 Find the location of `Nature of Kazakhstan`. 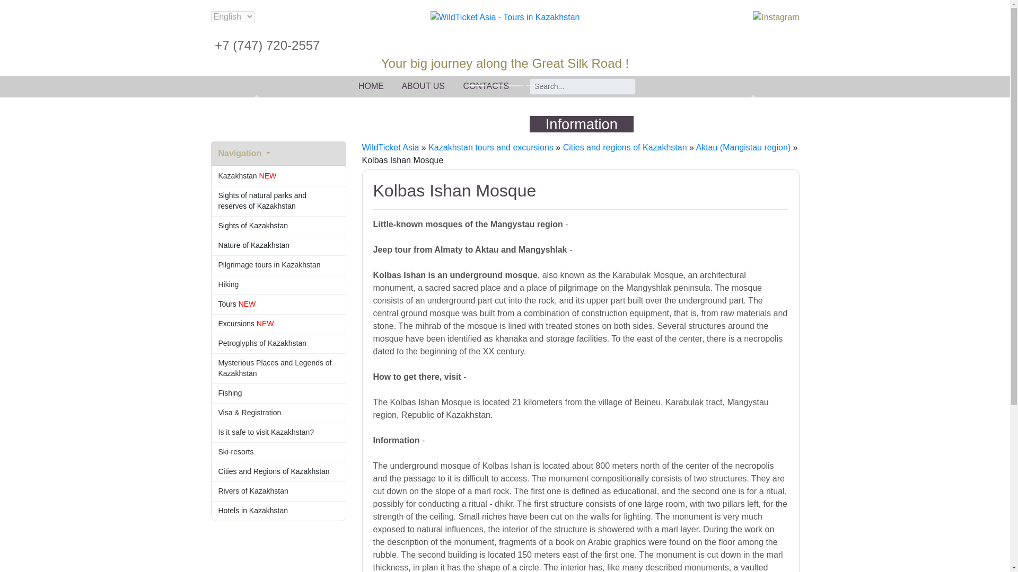

Nature of Kazakhstan is located at coordinates (278, 246).